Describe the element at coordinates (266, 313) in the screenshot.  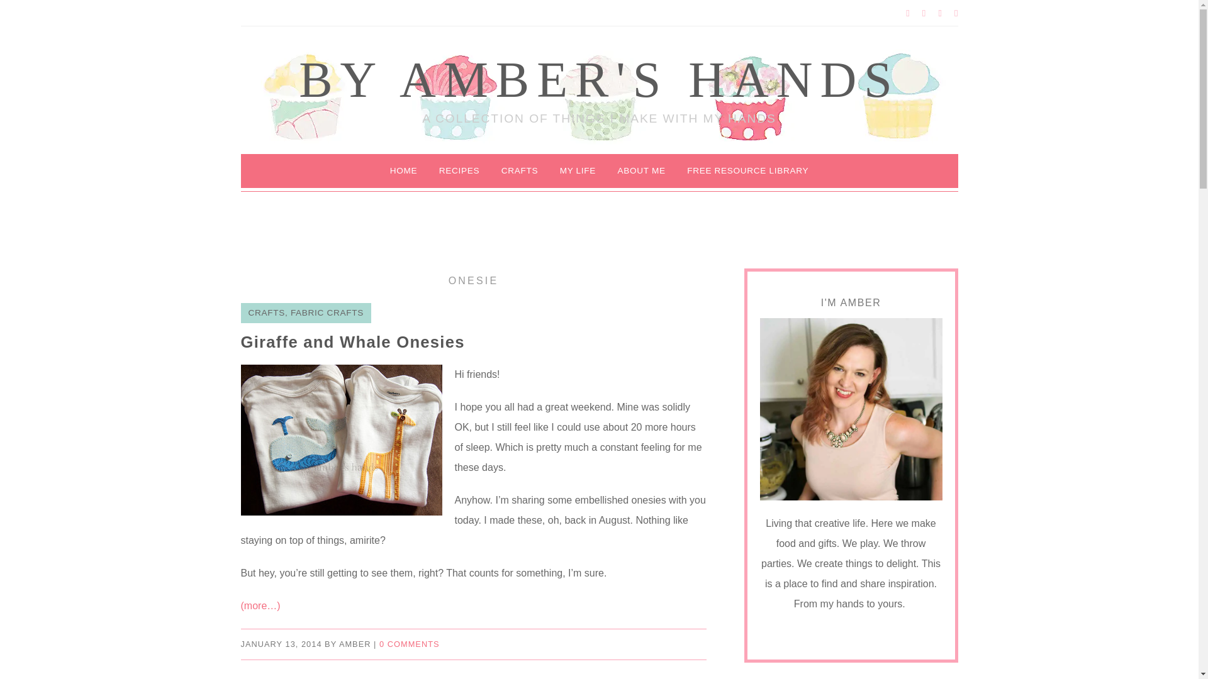
I see `CRAFTS` at that location.